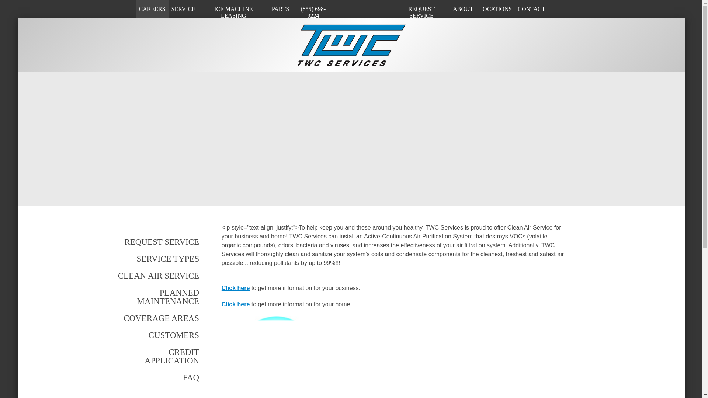  I want to click on ABOUT, so click(462, 9).